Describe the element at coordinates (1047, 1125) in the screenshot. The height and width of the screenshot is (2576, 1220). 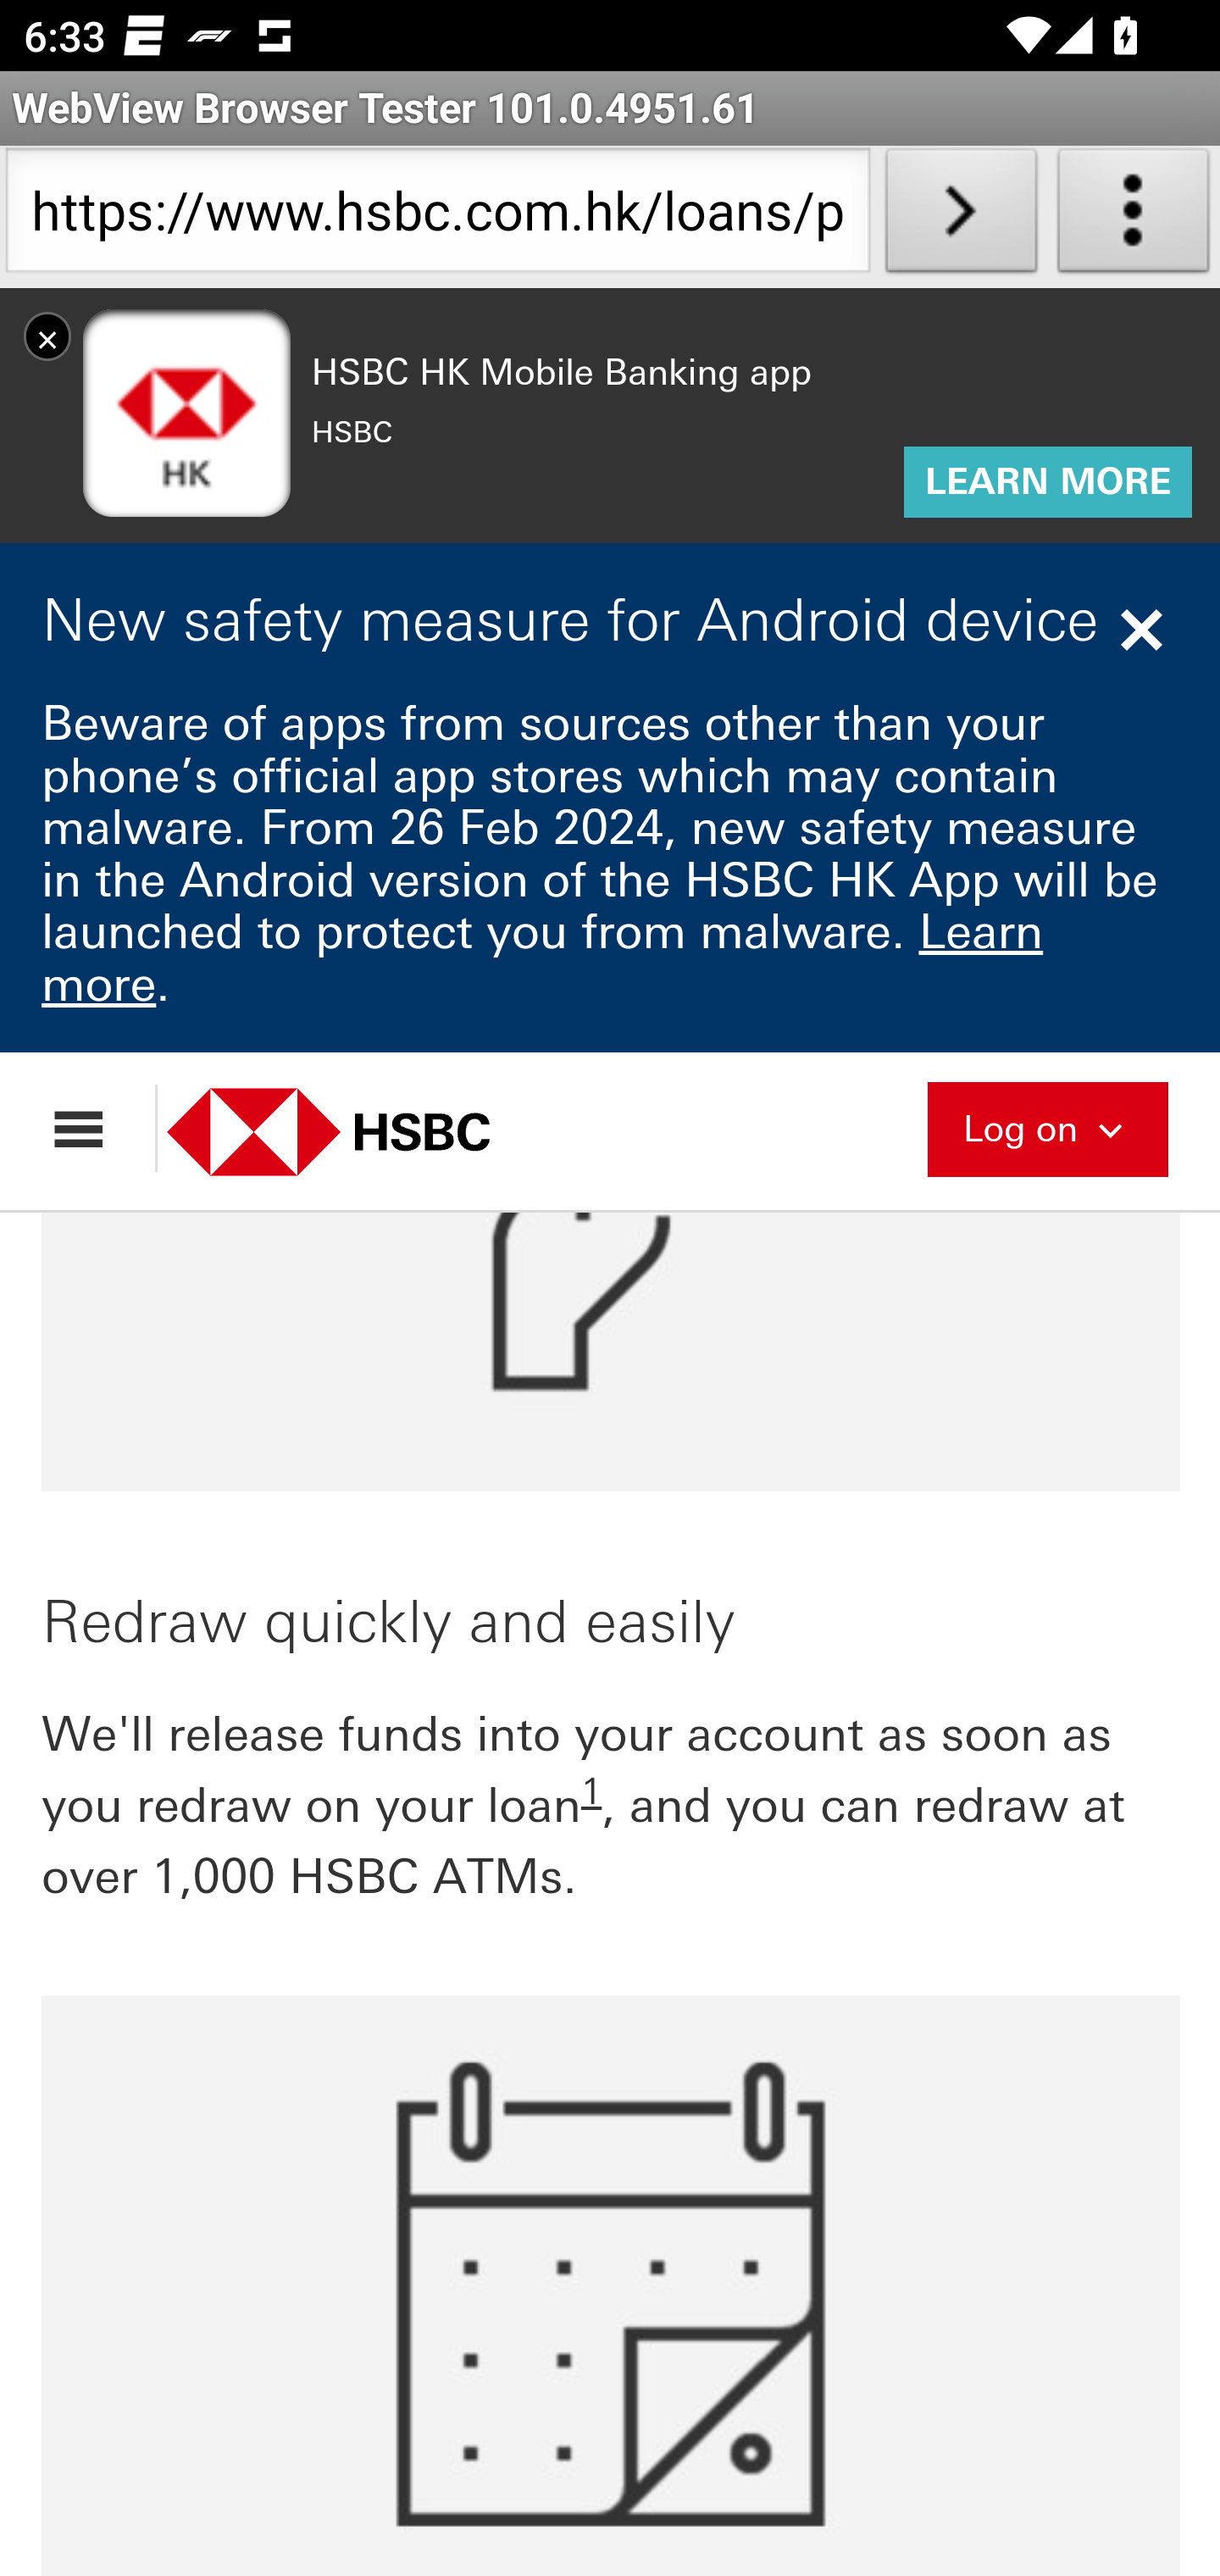
I see `Log on Collapsed` at that location.